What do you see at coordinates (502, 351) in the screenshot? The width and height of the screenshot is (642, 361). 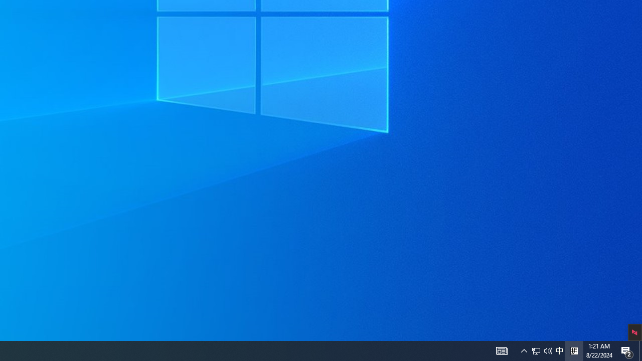 I see `AutomationID: 4105` at bounding box center [502, 351].